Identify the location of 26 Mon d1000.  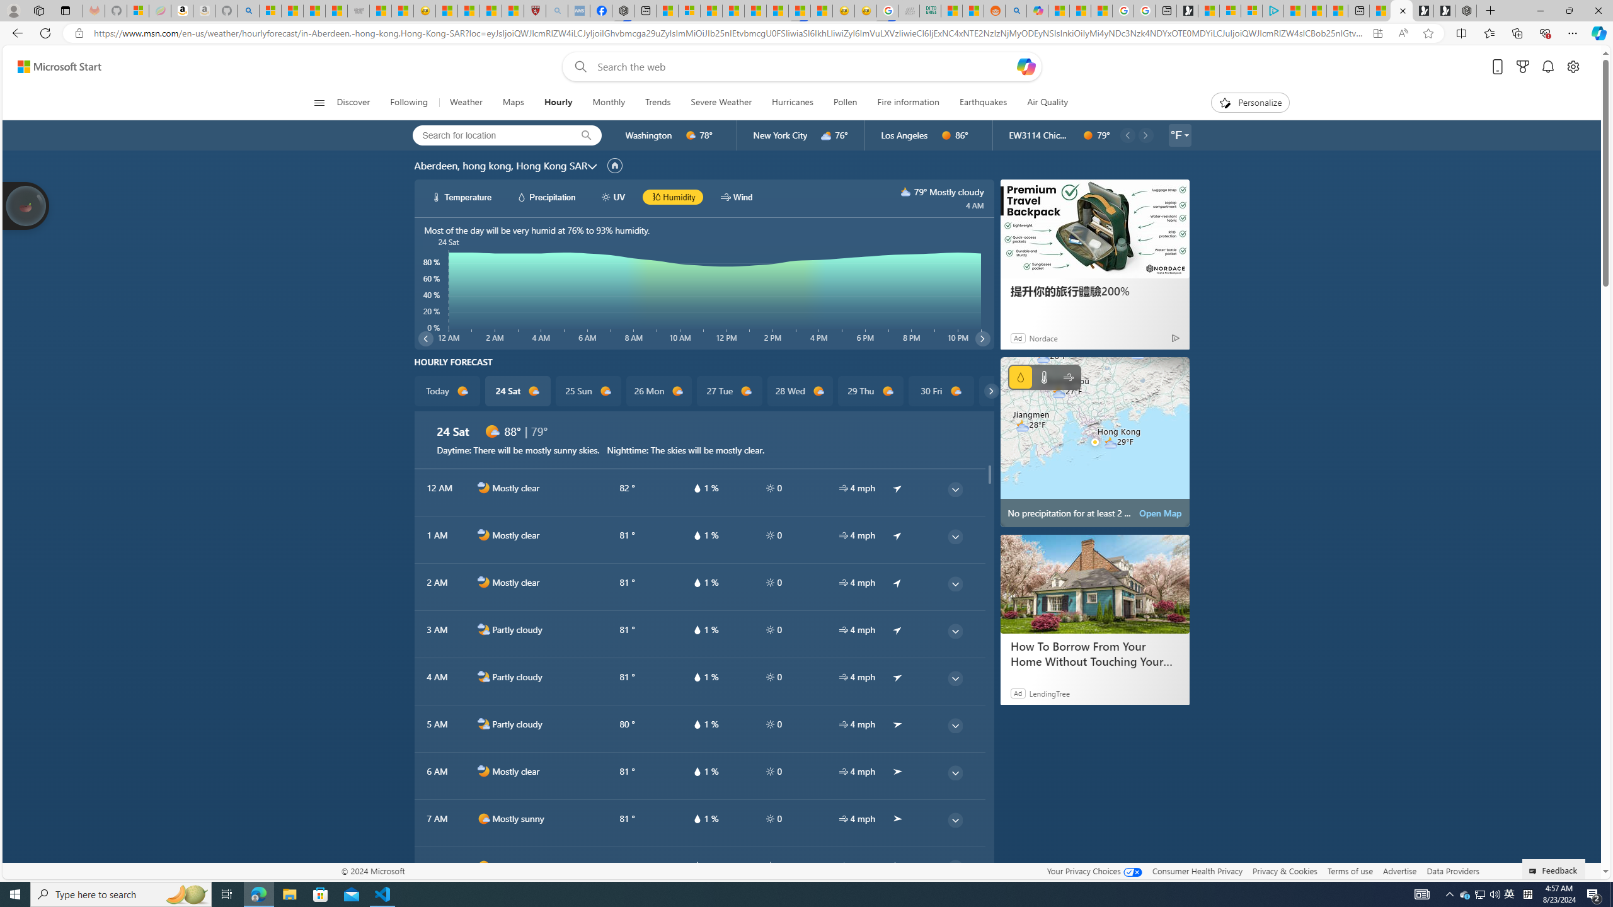
(659, 391).